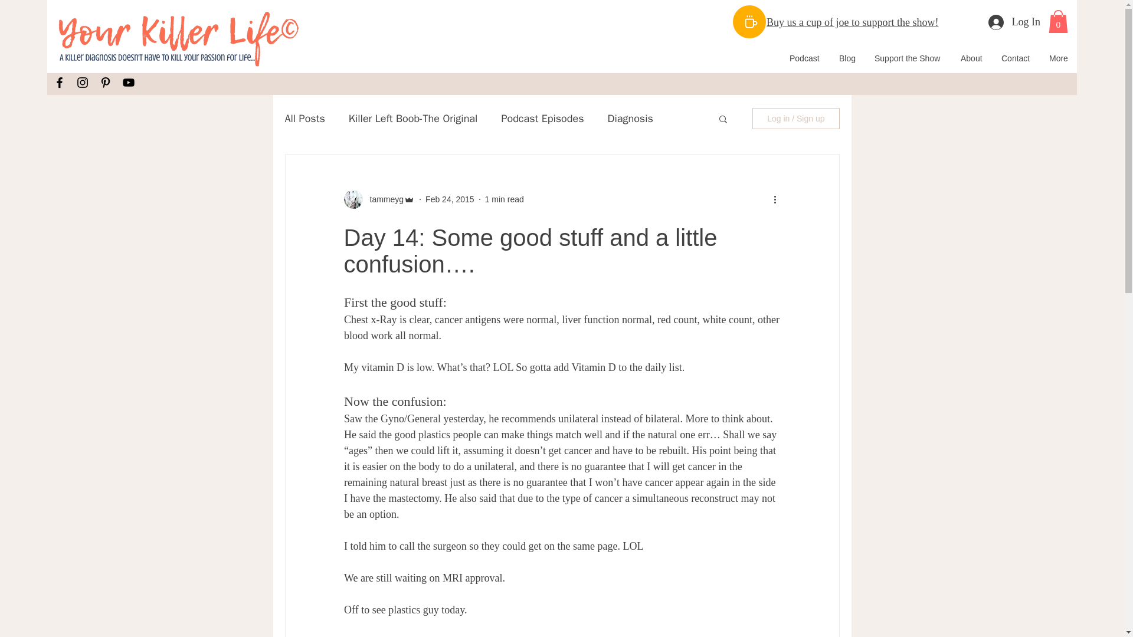 Image resolution: width=1133 pixels, height=637 pixels. I want to click on Support the Show, so click(908, 58).